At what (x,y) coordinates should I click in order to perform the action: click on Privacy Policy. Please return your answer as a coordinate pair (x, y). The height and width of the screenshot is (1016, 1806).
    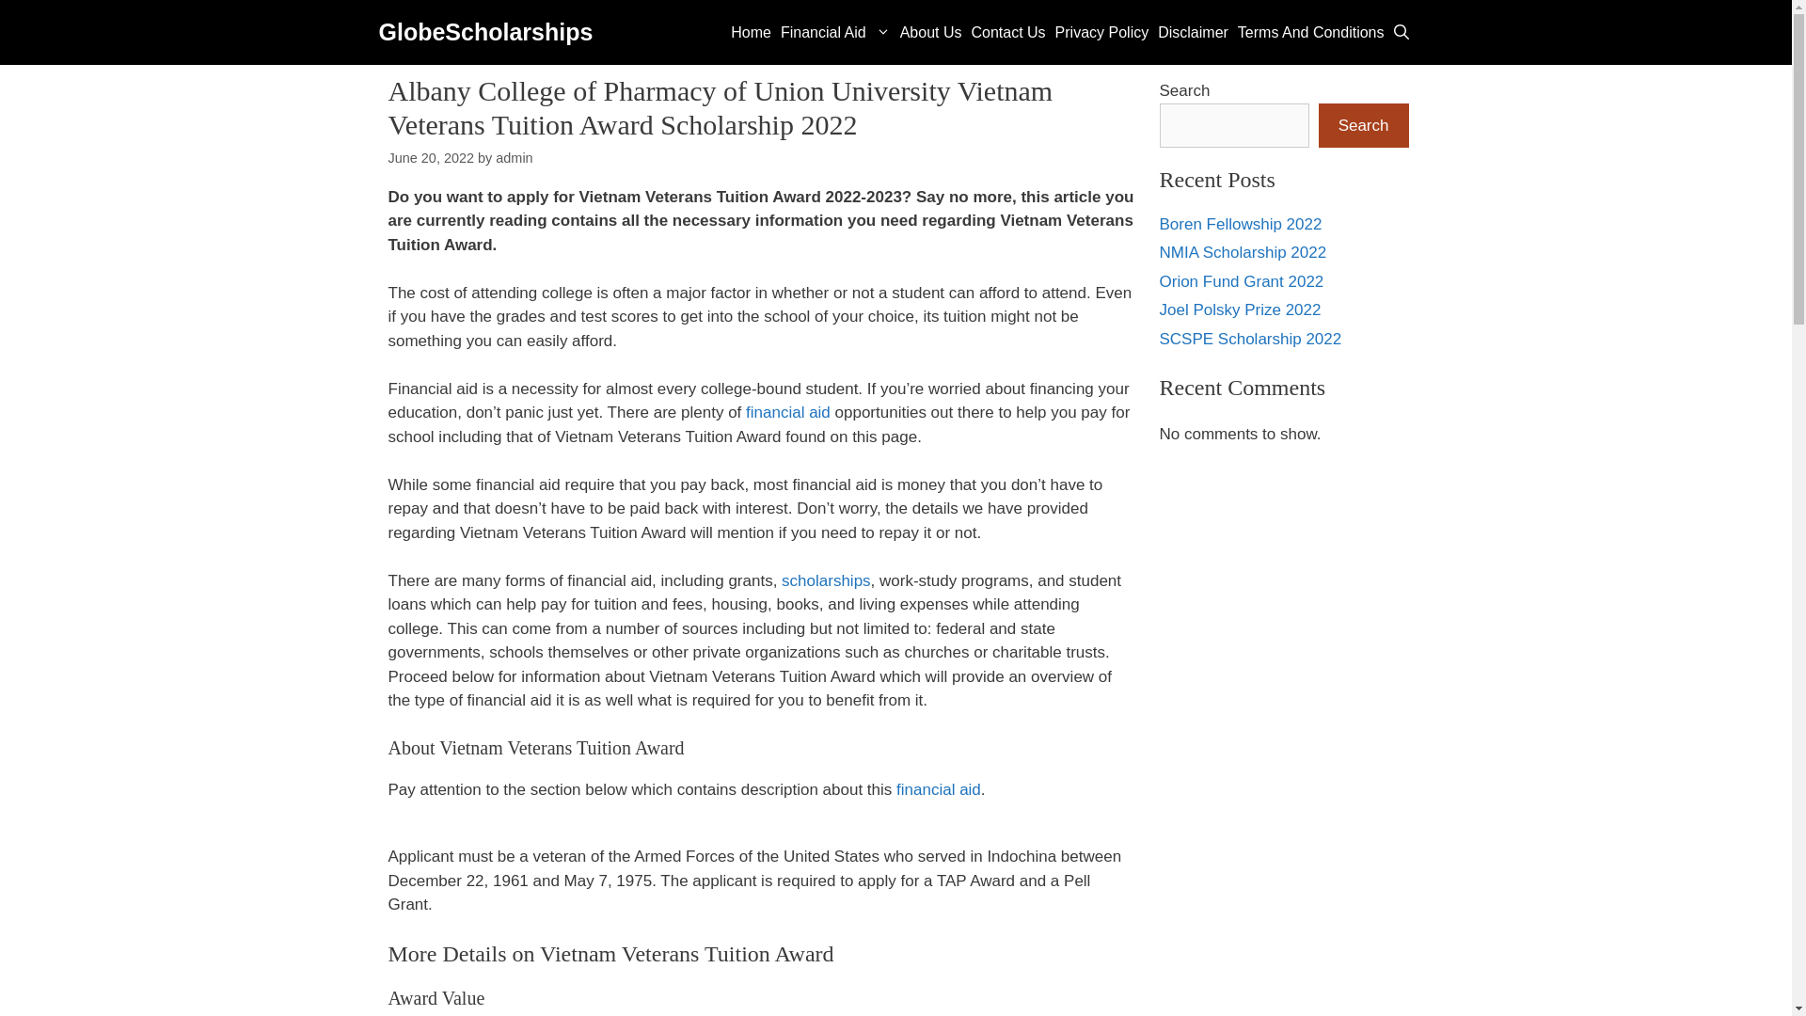
    Looking at the image, I should click on (1102, 32).